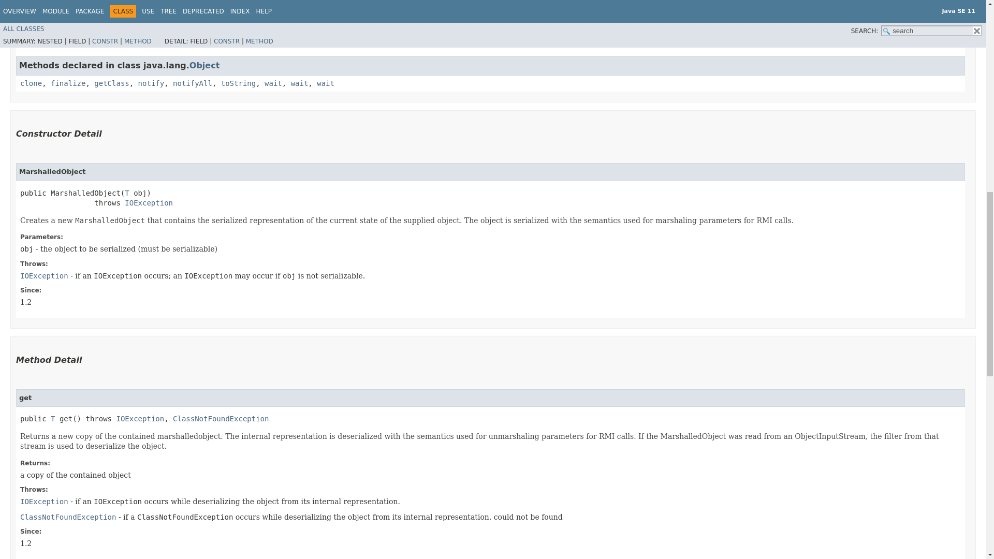  What do you see at coordinates (112, 83) in the screenshot?
I see `getClass` at bounding box center [112, 83].